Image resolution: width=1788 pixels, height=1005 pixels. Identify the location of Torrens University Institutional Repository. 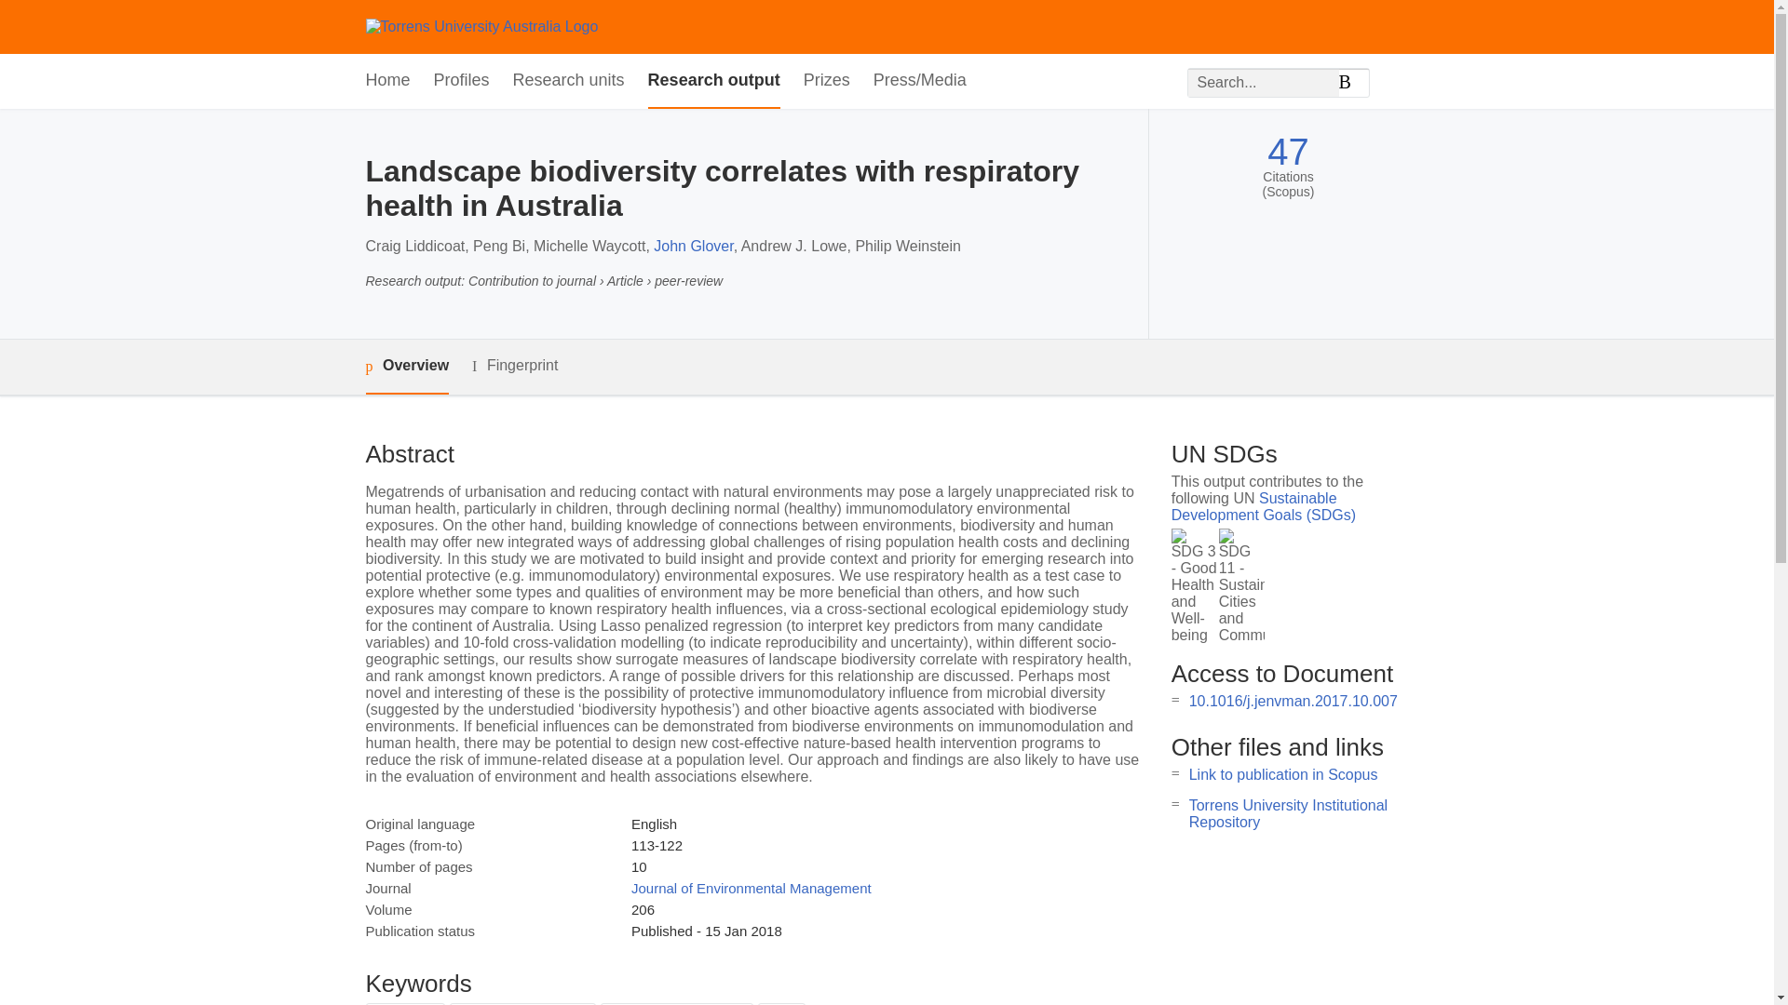
(1287, 813).